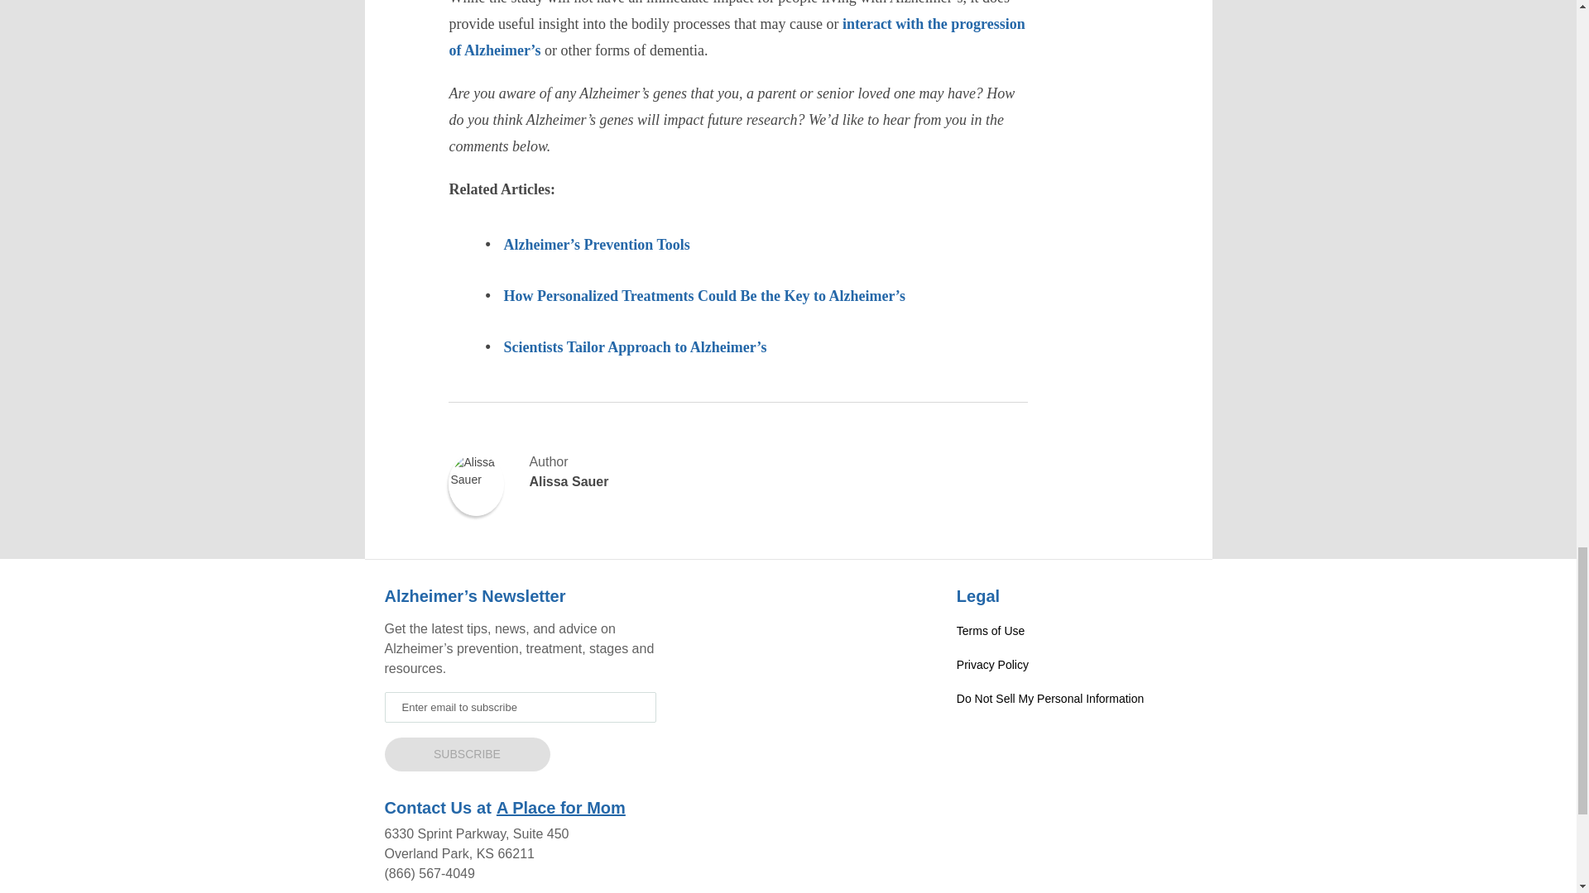 This screenshot has height=893, width=1589. Describe the element at coordinates (561, 807) in the screenshot. I see `A Place for Mom` at that location.